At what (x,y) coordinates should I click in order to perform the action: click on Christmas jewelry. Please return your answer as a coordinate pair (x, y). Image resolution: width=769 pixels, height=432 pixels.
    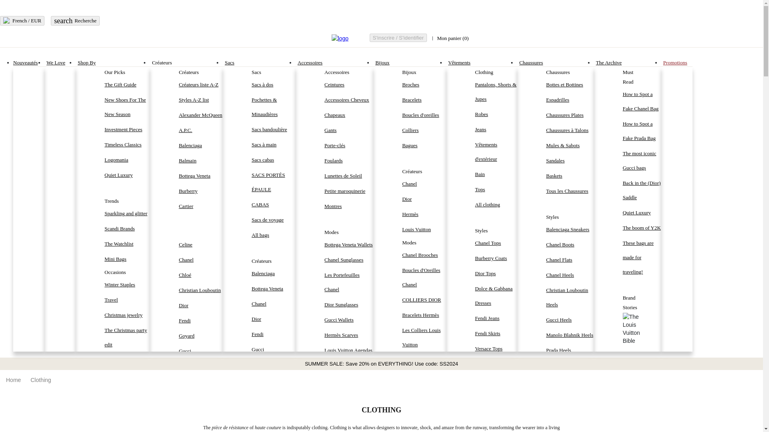
    Looking at the image, I should click on (127, 315).